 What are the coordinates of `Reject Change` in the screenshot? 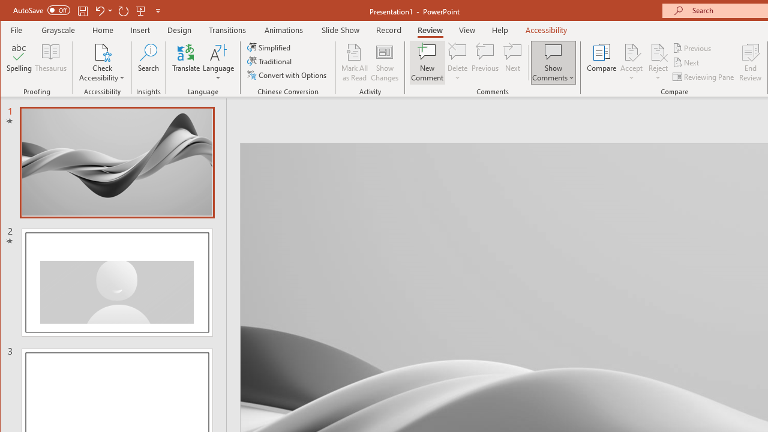 It's located at (658, 52).